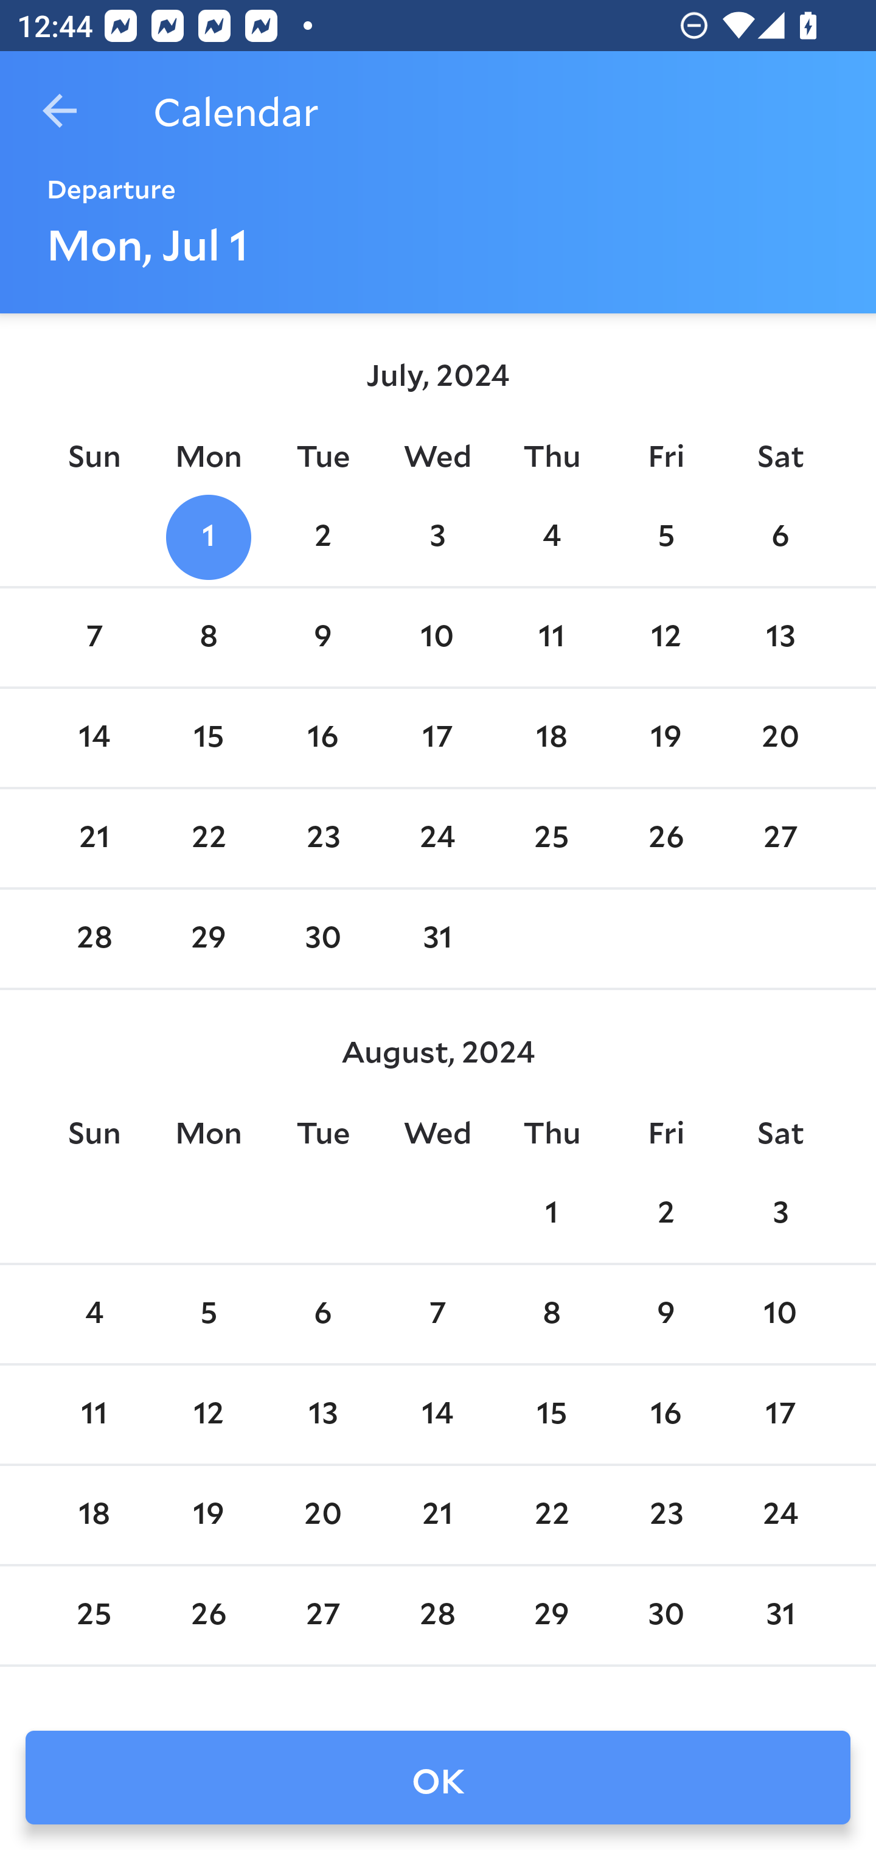 The image size is (876, 1850). I want to click on 20, so click(322, 1515).